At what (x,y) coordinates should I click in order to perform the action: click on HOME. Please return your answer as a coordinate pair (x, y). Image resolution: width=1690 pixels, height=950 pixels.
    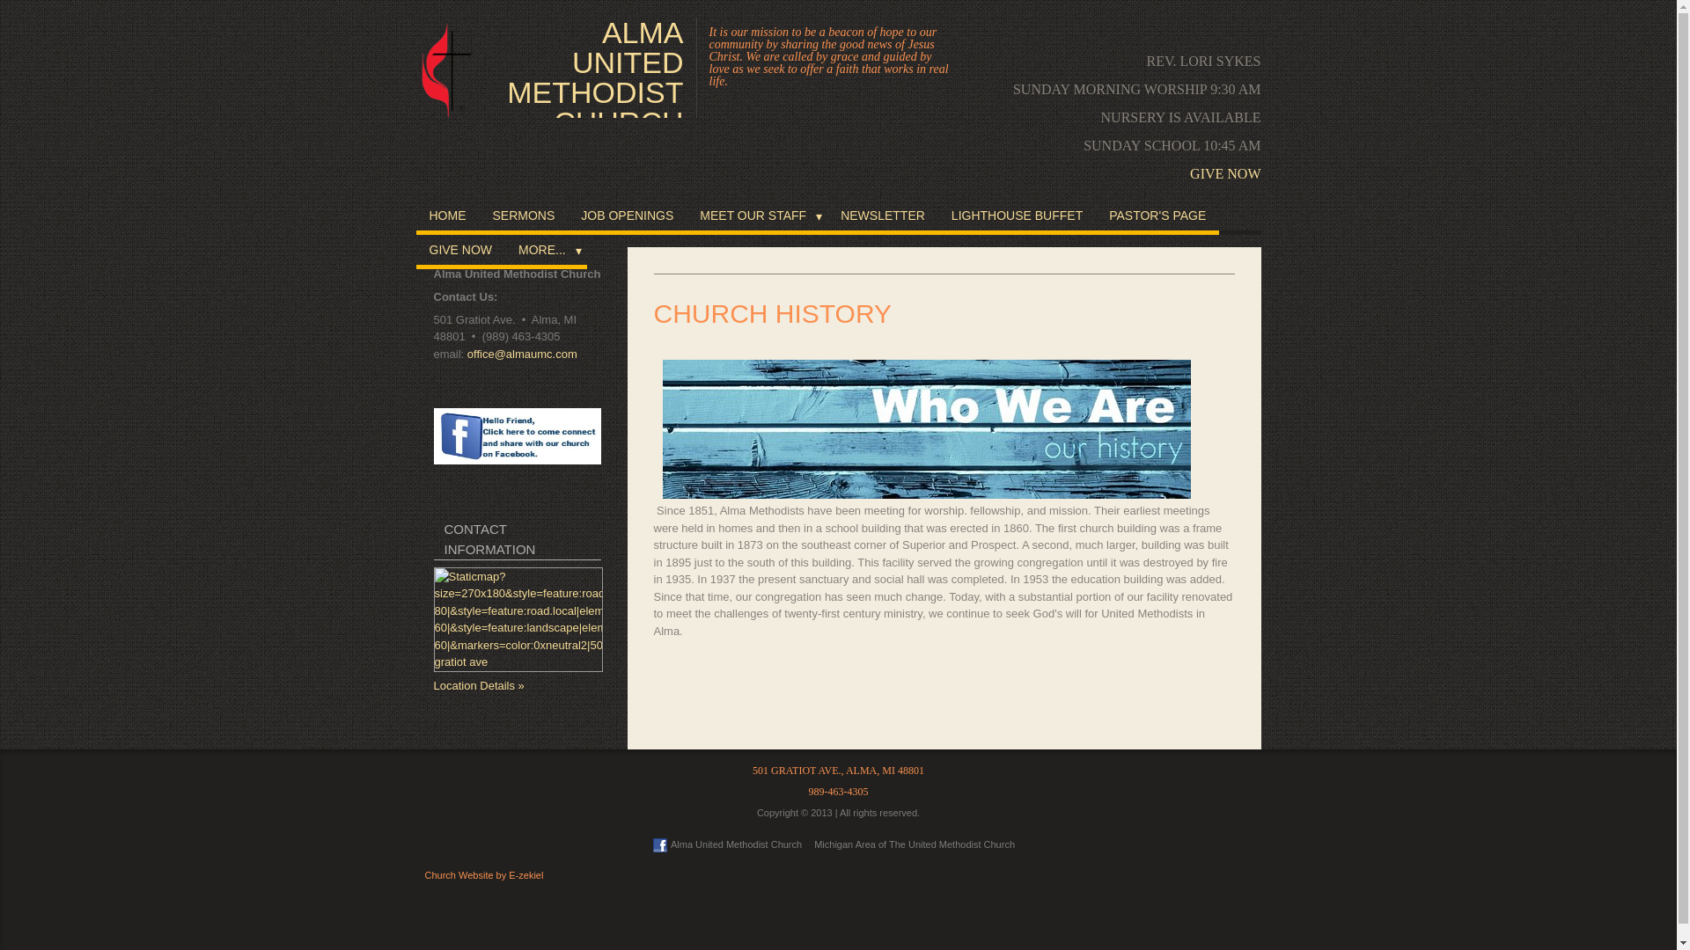
    Looking at the image, I should click on (447, 216).